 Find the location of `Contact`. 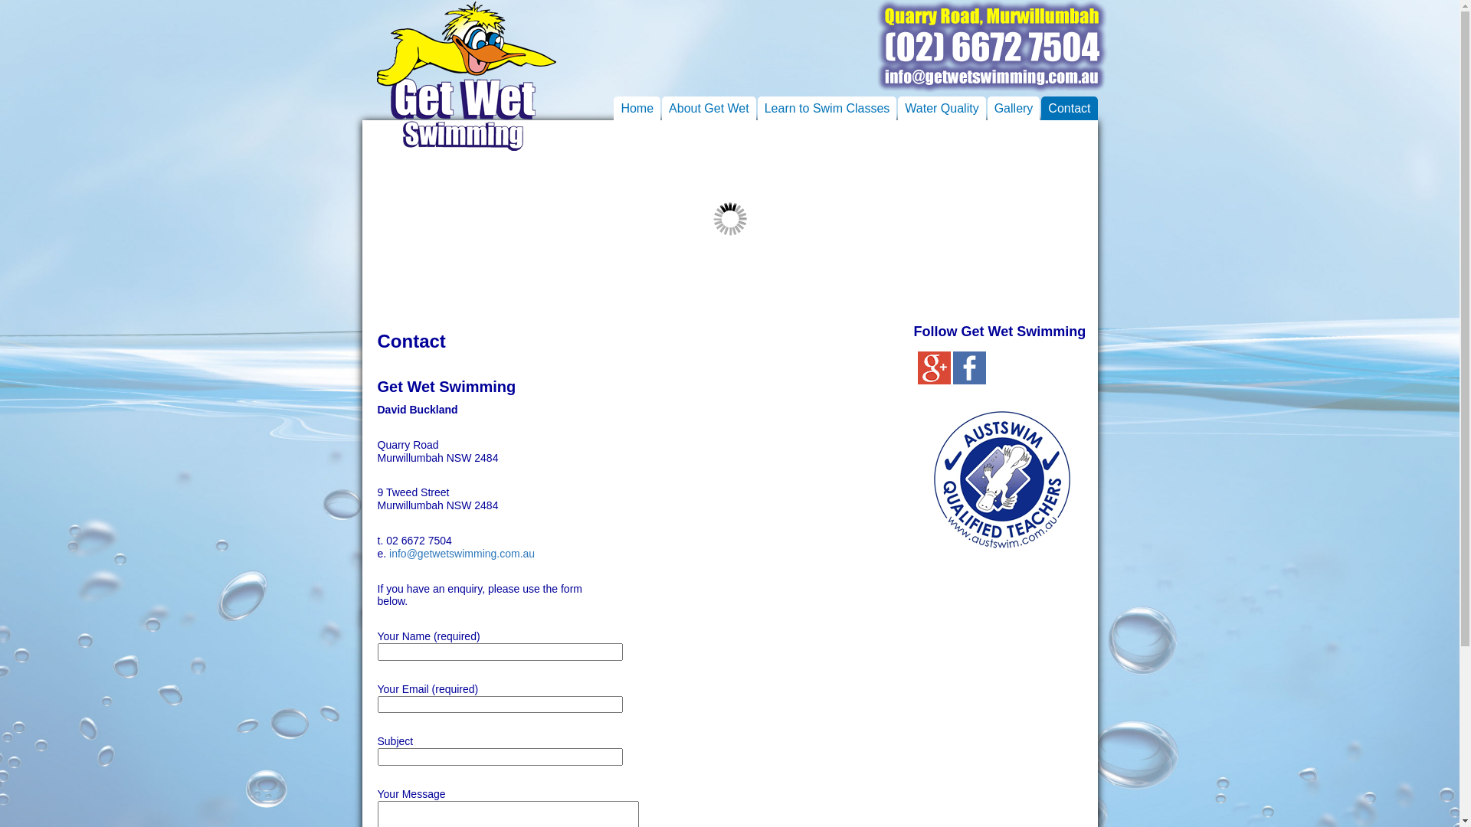

Contact is located at coordinates (1070, 109).